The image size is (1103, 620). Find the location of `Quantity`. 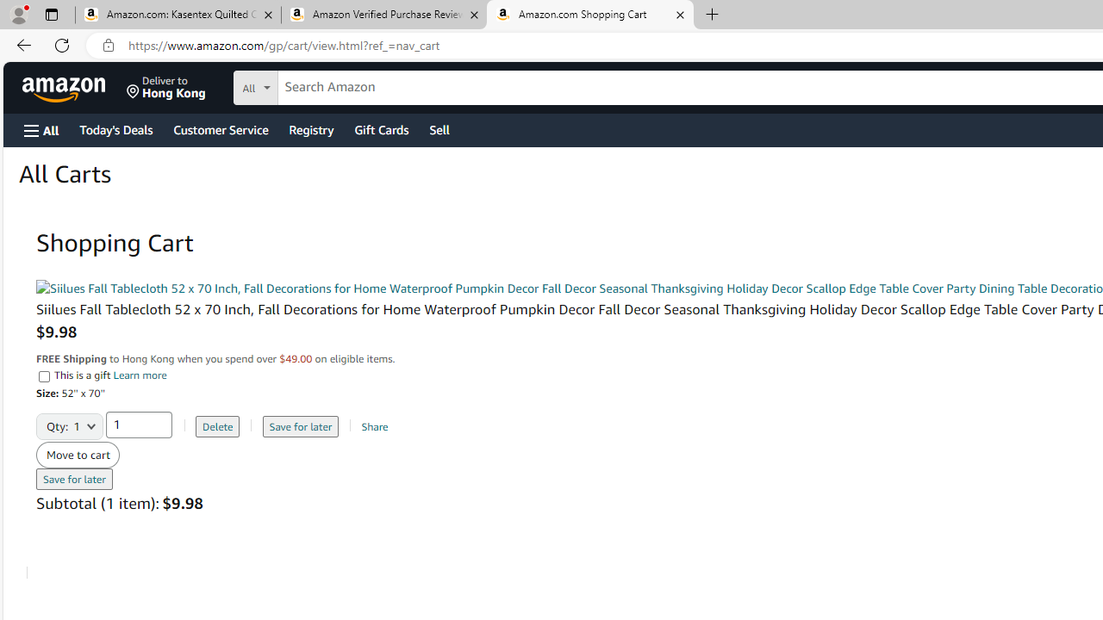

Quantity is located at coordinates (139, 424).